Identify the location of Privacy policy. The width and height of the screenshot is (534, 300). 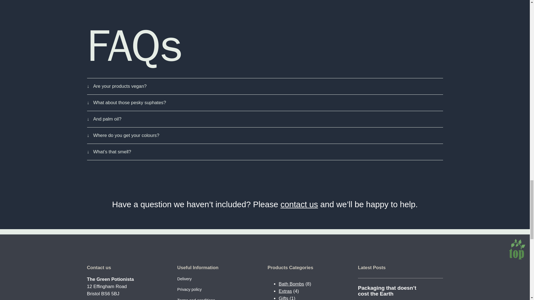
(189, 289).